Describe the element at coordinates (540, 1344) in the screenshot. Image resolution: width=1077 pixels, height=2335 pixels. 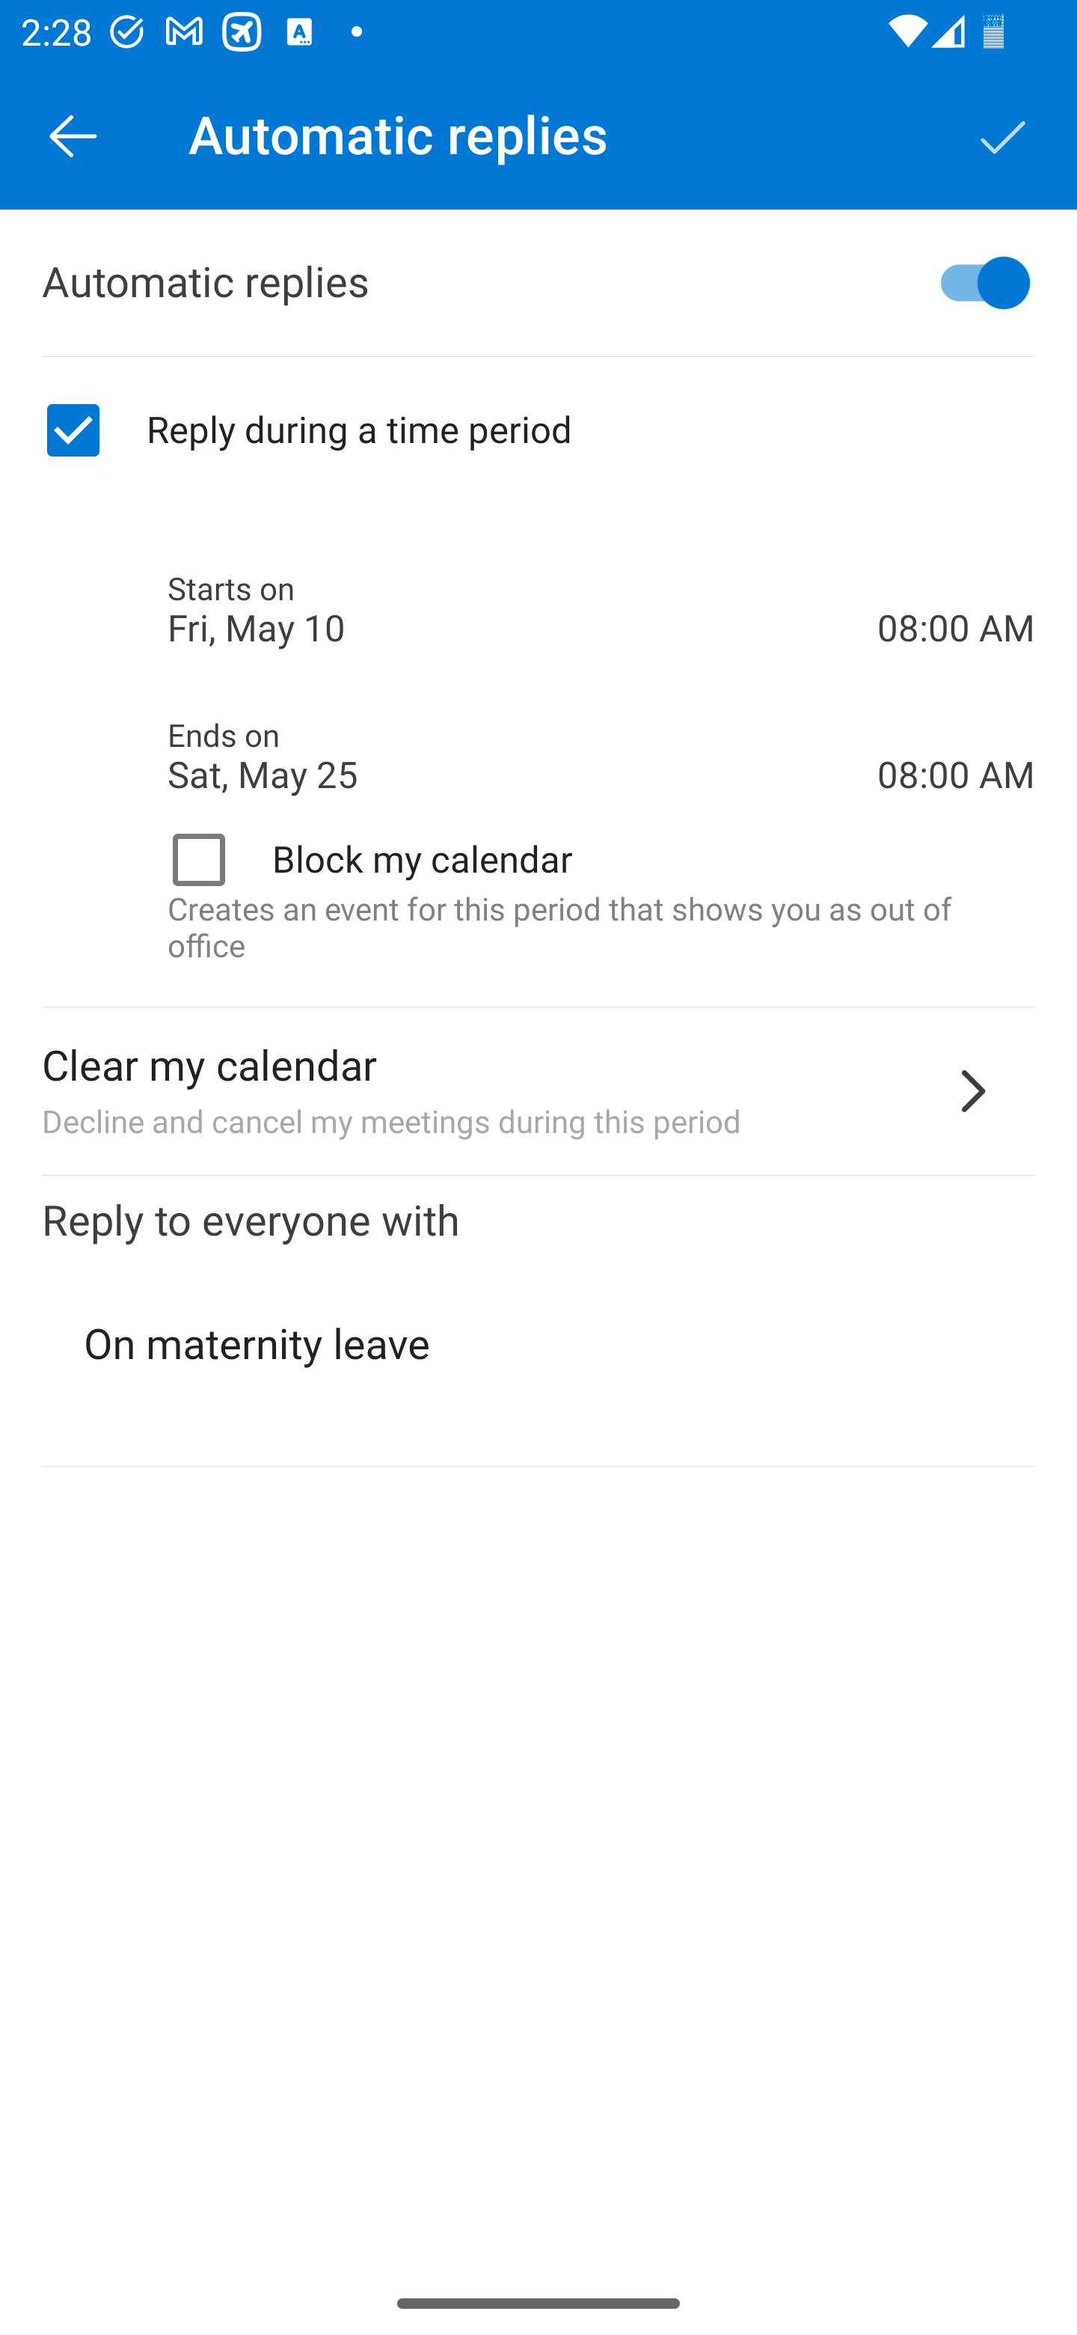
I see `On maternity leave` at that location.